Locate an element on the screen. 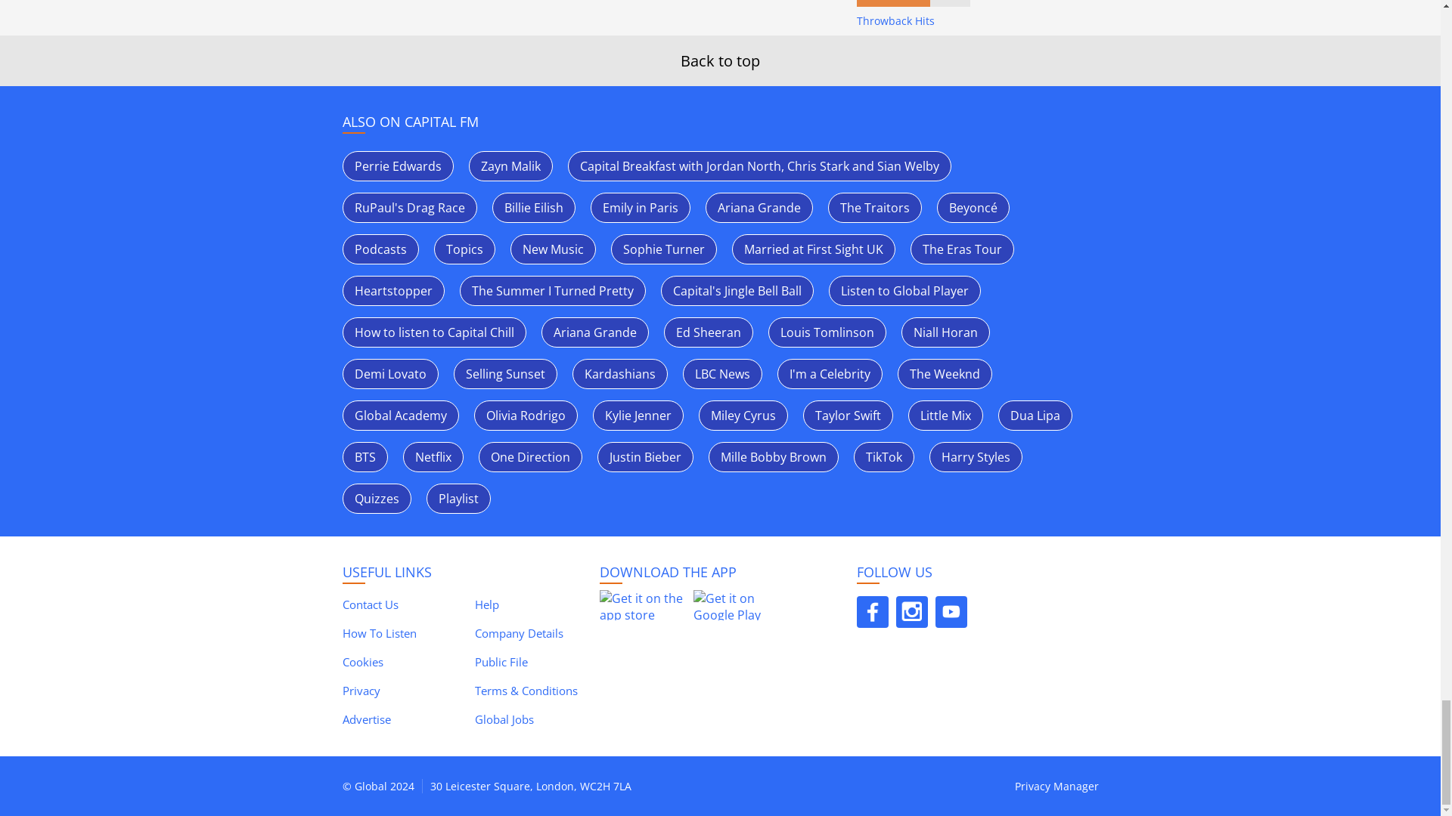 This screenshot has width=1452, height=816. Back to top is located at coordinates (720, 60).